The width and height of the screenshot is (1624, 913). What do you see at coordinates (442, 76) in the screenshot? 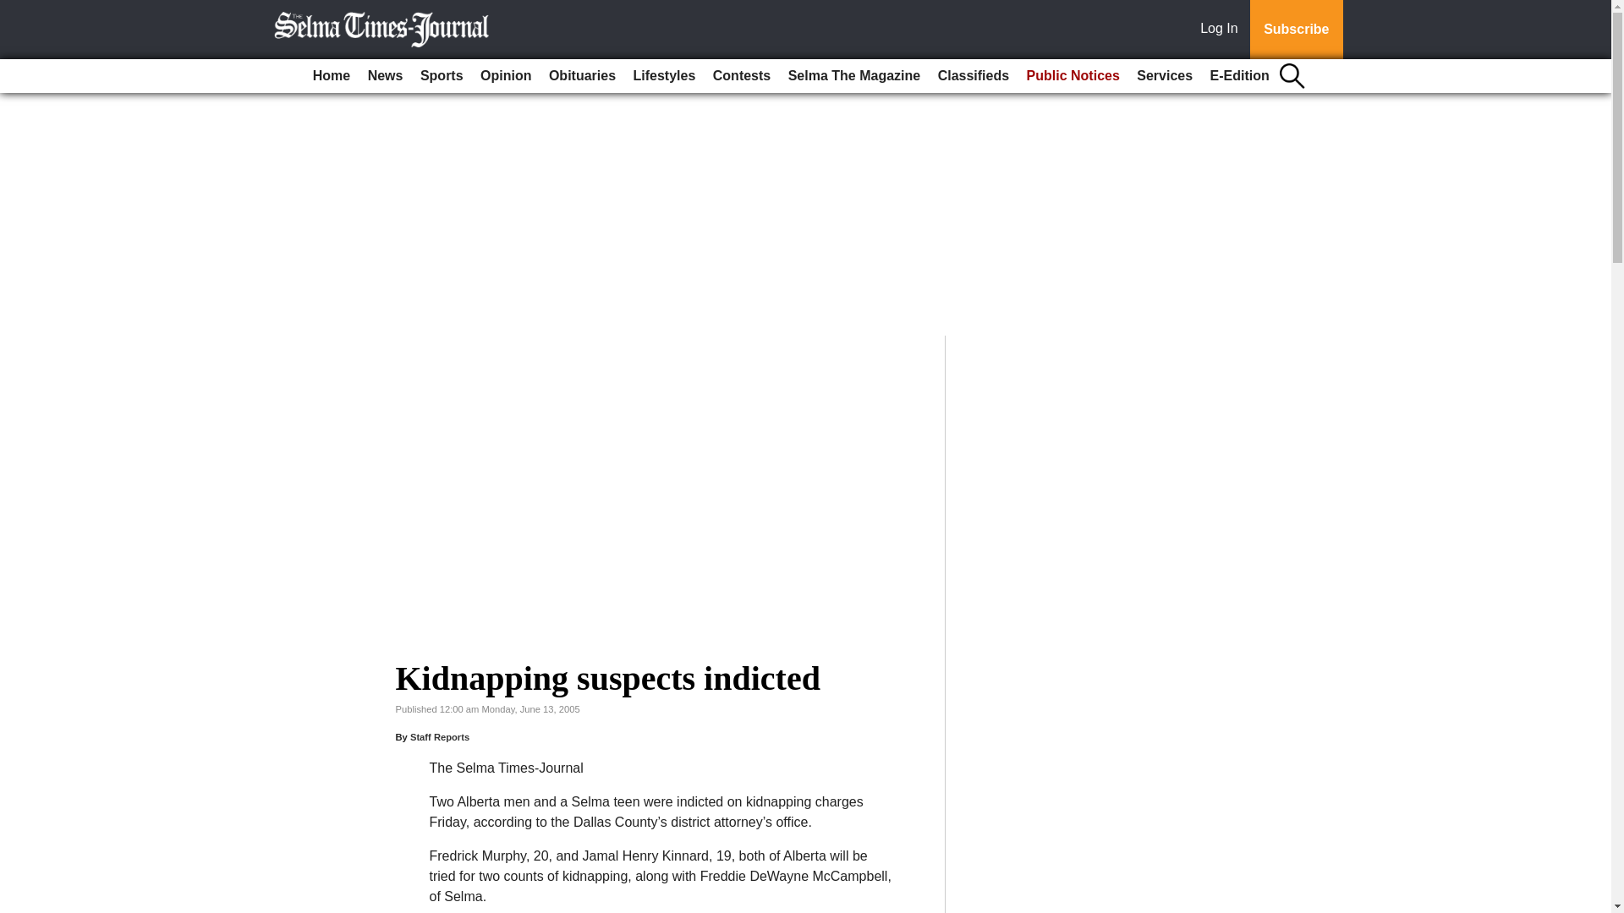
I see `Sports` at bounding box center [442, 76].